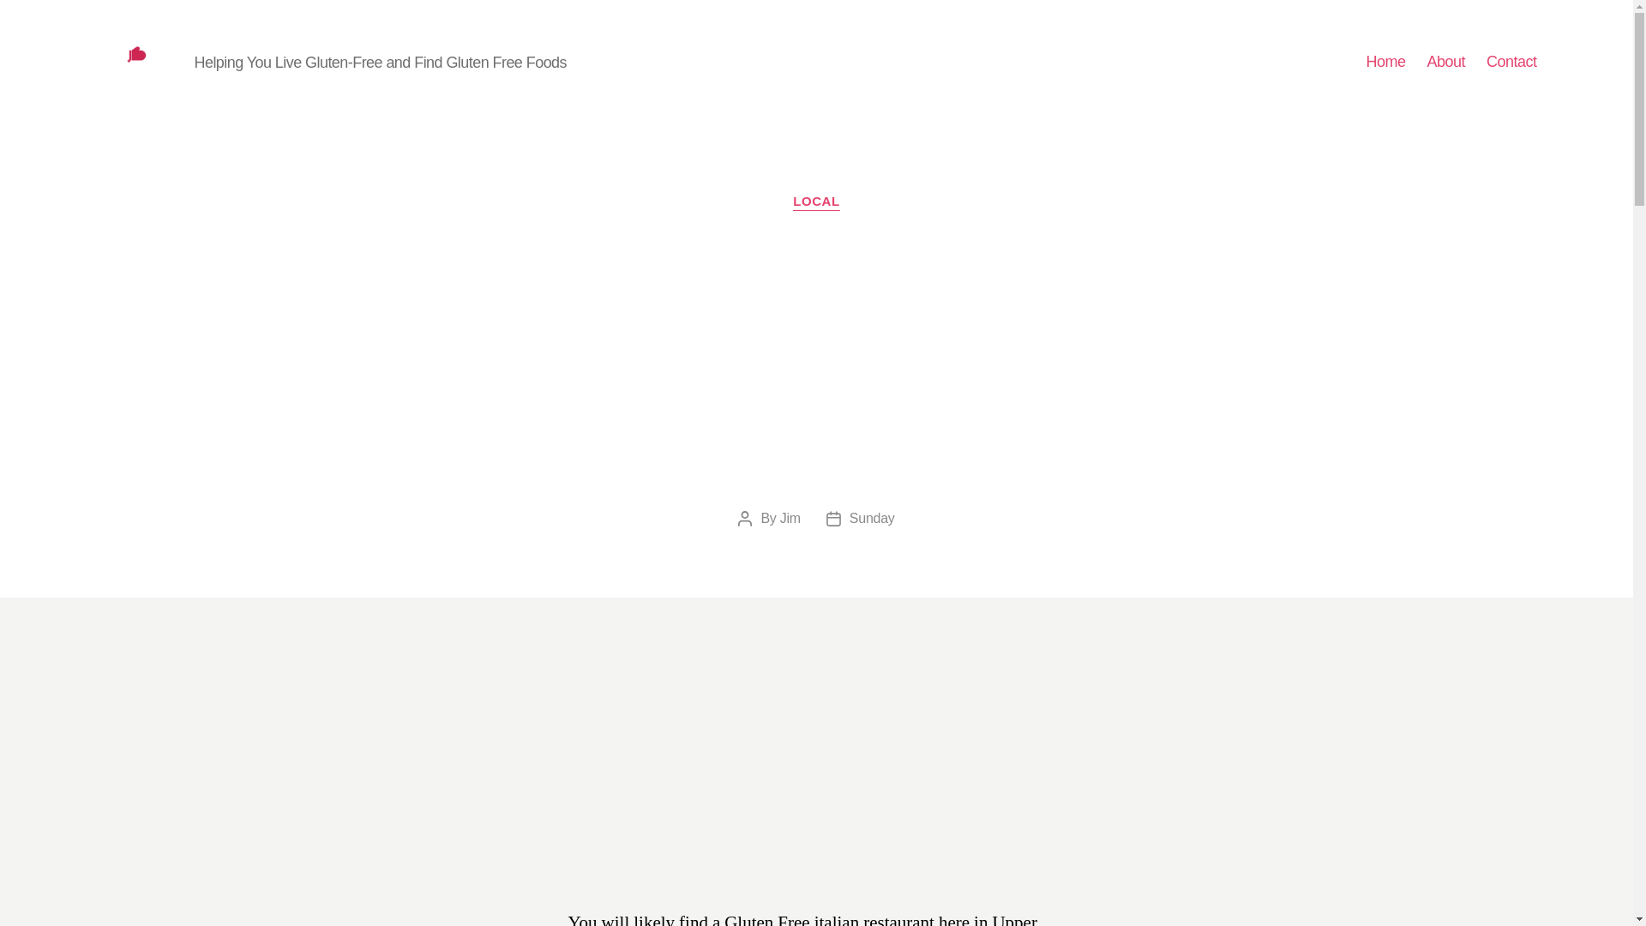 The width and height of the screenshot is (1646, 926). I want to click on LOCAL, so click(816, 202).